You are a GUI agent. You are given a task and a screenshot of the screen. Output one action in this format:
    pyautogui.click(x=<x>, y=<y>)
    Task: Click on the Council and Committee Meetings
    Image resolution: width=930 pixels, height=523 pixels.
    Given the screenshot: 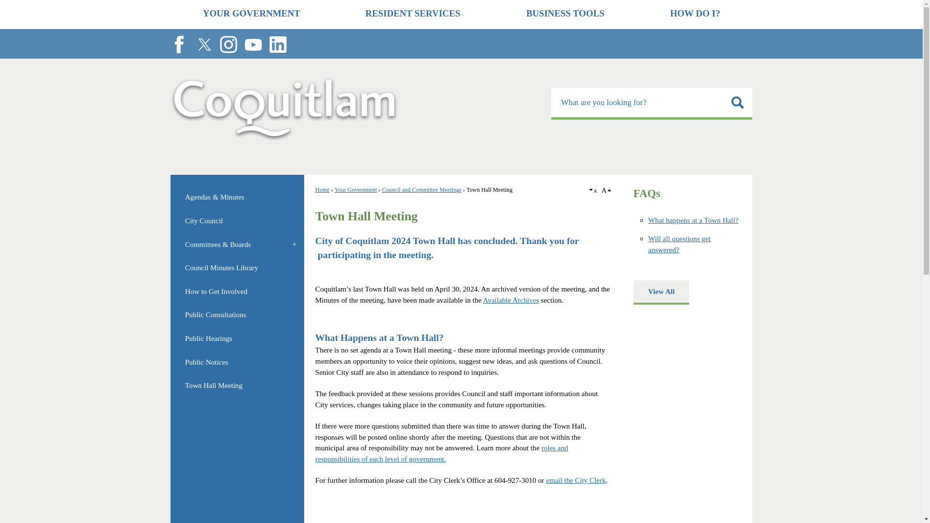 What is the action you would take?
    pyautogui.click(x=421, y=189)
    